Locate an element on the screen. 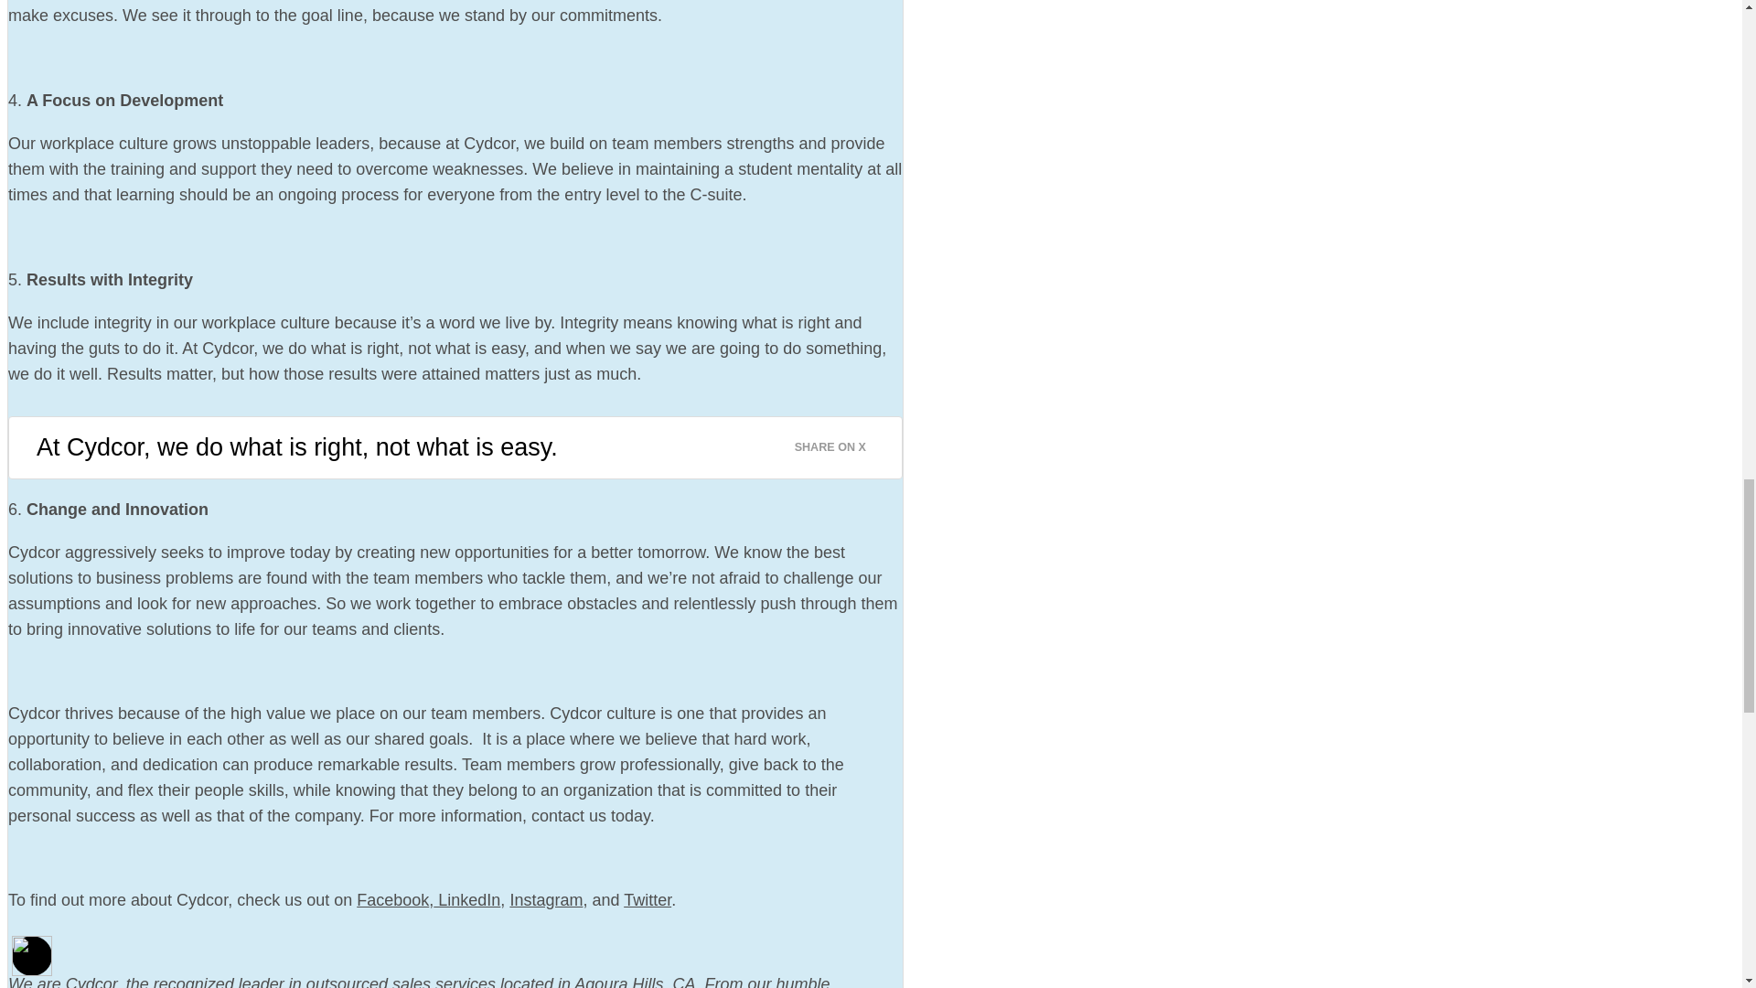  SHARE ON X is located at coordinates (841, 441).